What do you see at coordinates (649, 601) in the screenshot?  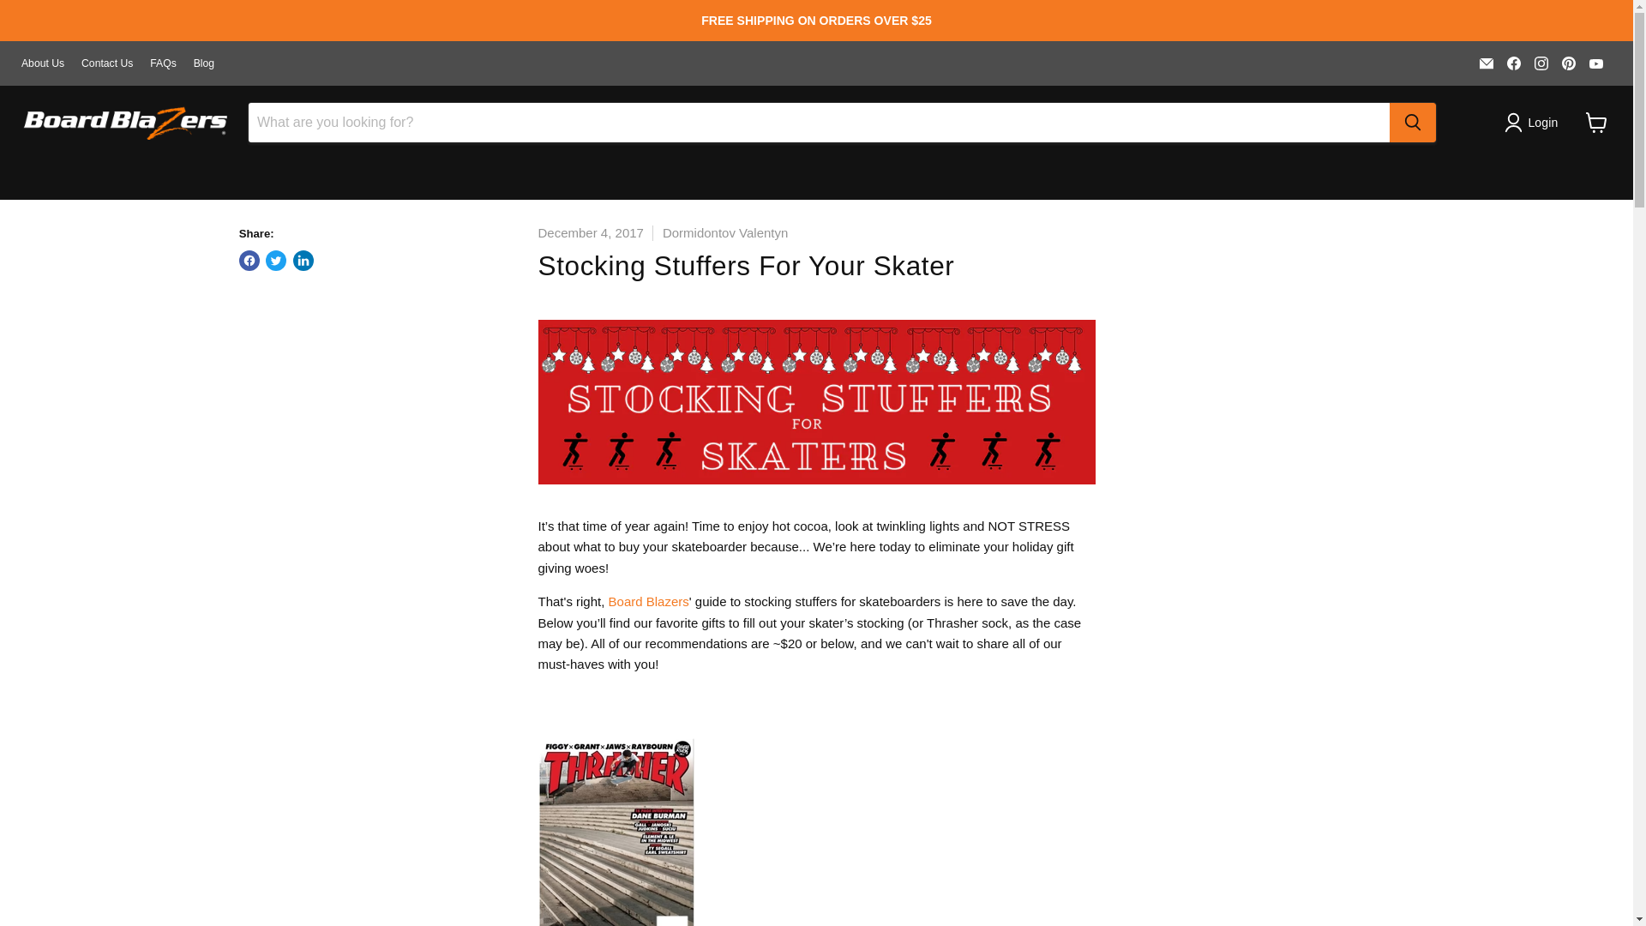 I see `Board Blazers Skateboard Lights` at bounding box center [649, 601].